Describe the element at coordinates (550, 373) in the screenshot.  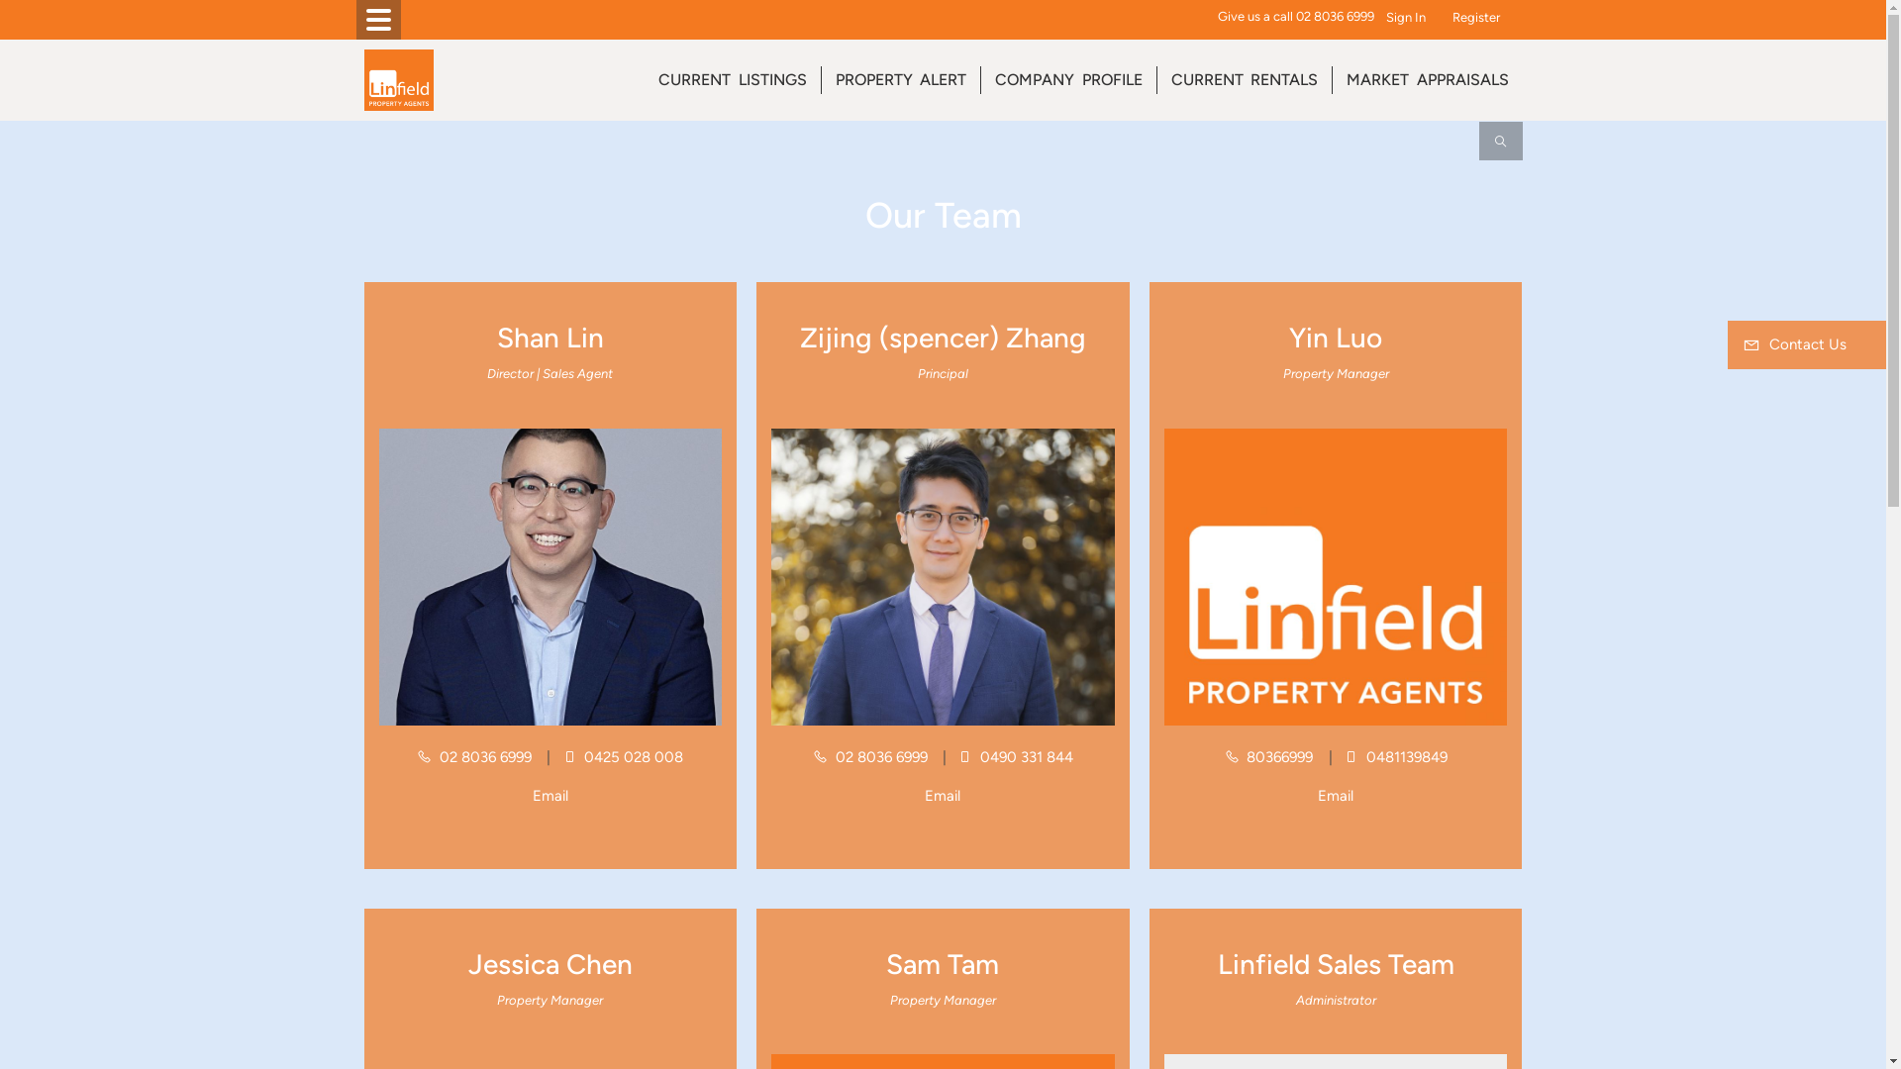
I see `Director | Sales Agent` at that location.